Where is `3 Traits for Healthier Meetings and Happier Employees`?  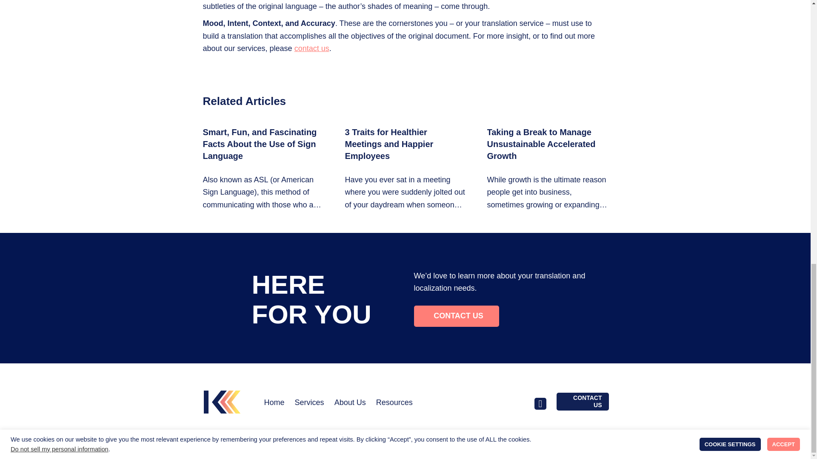
3 Traits for Healthier Meetings and Happier Employees is located at coordinates (405, 169).